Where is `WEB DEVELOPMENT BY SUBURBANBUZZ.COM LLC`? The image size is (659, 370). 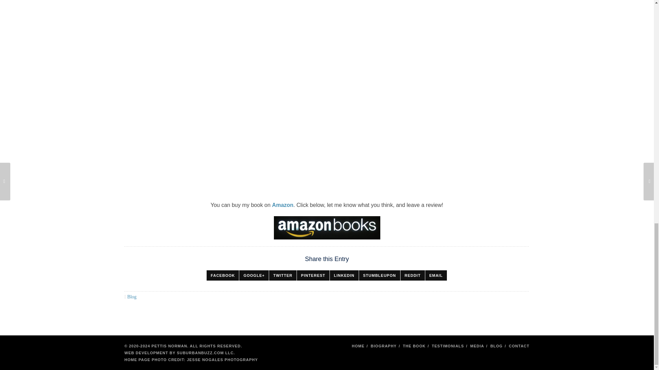 WEB DEVELOPMENT BY SUBURBANBUZZ.COM LLC is located at coordinates (178, 353).